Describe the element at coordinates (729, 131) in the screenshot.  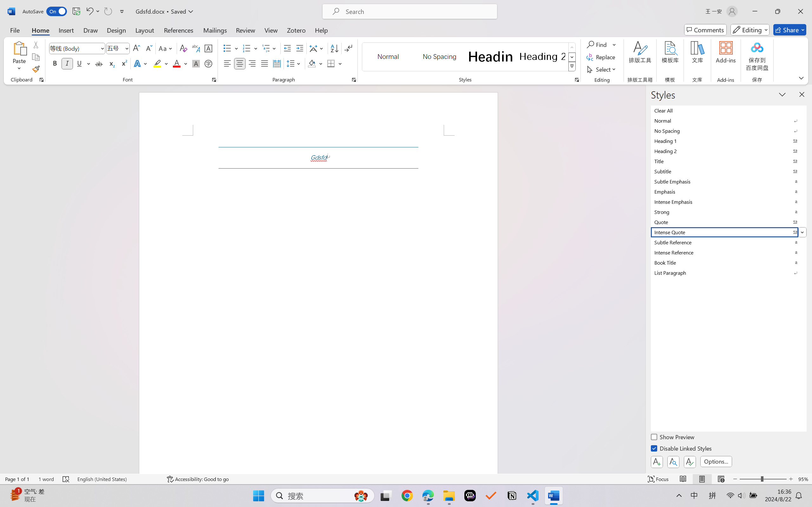
I see `No Spacing` at that location.